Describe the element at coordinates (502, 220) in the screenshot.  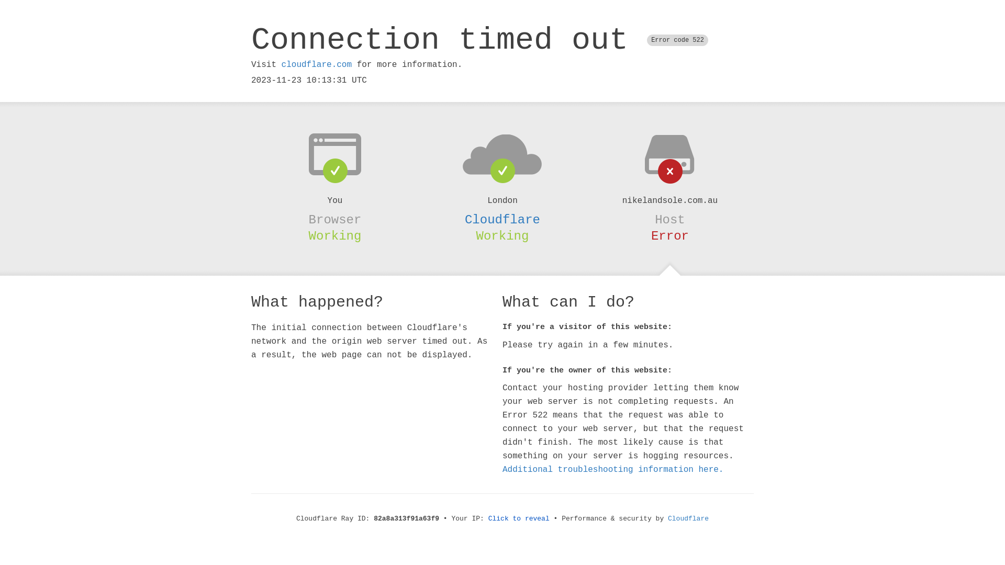
I see `Cloudflare` at that location.